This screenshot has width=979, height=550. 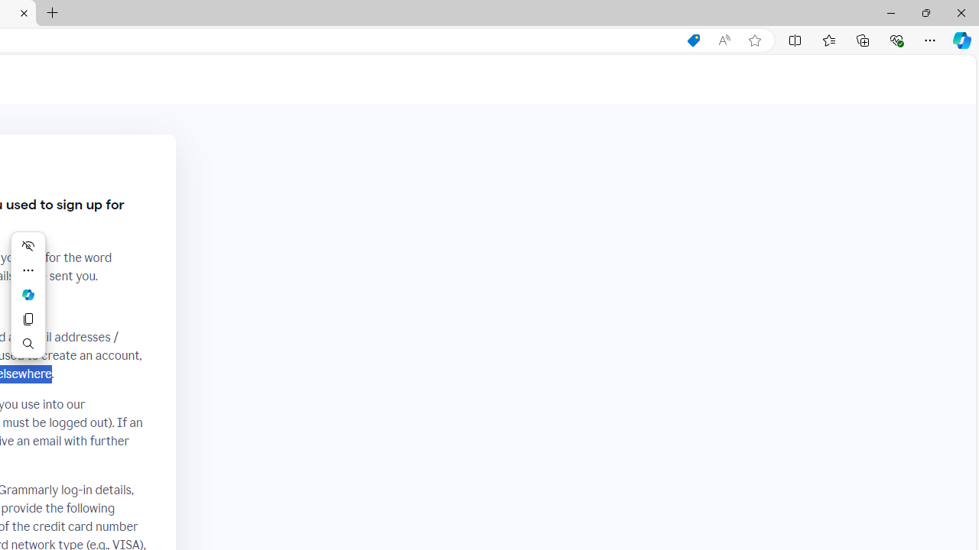 What do you see at coordinates (28, 246) in the screenshot?
I see `Hide menu` at bounding box center [28, 246].